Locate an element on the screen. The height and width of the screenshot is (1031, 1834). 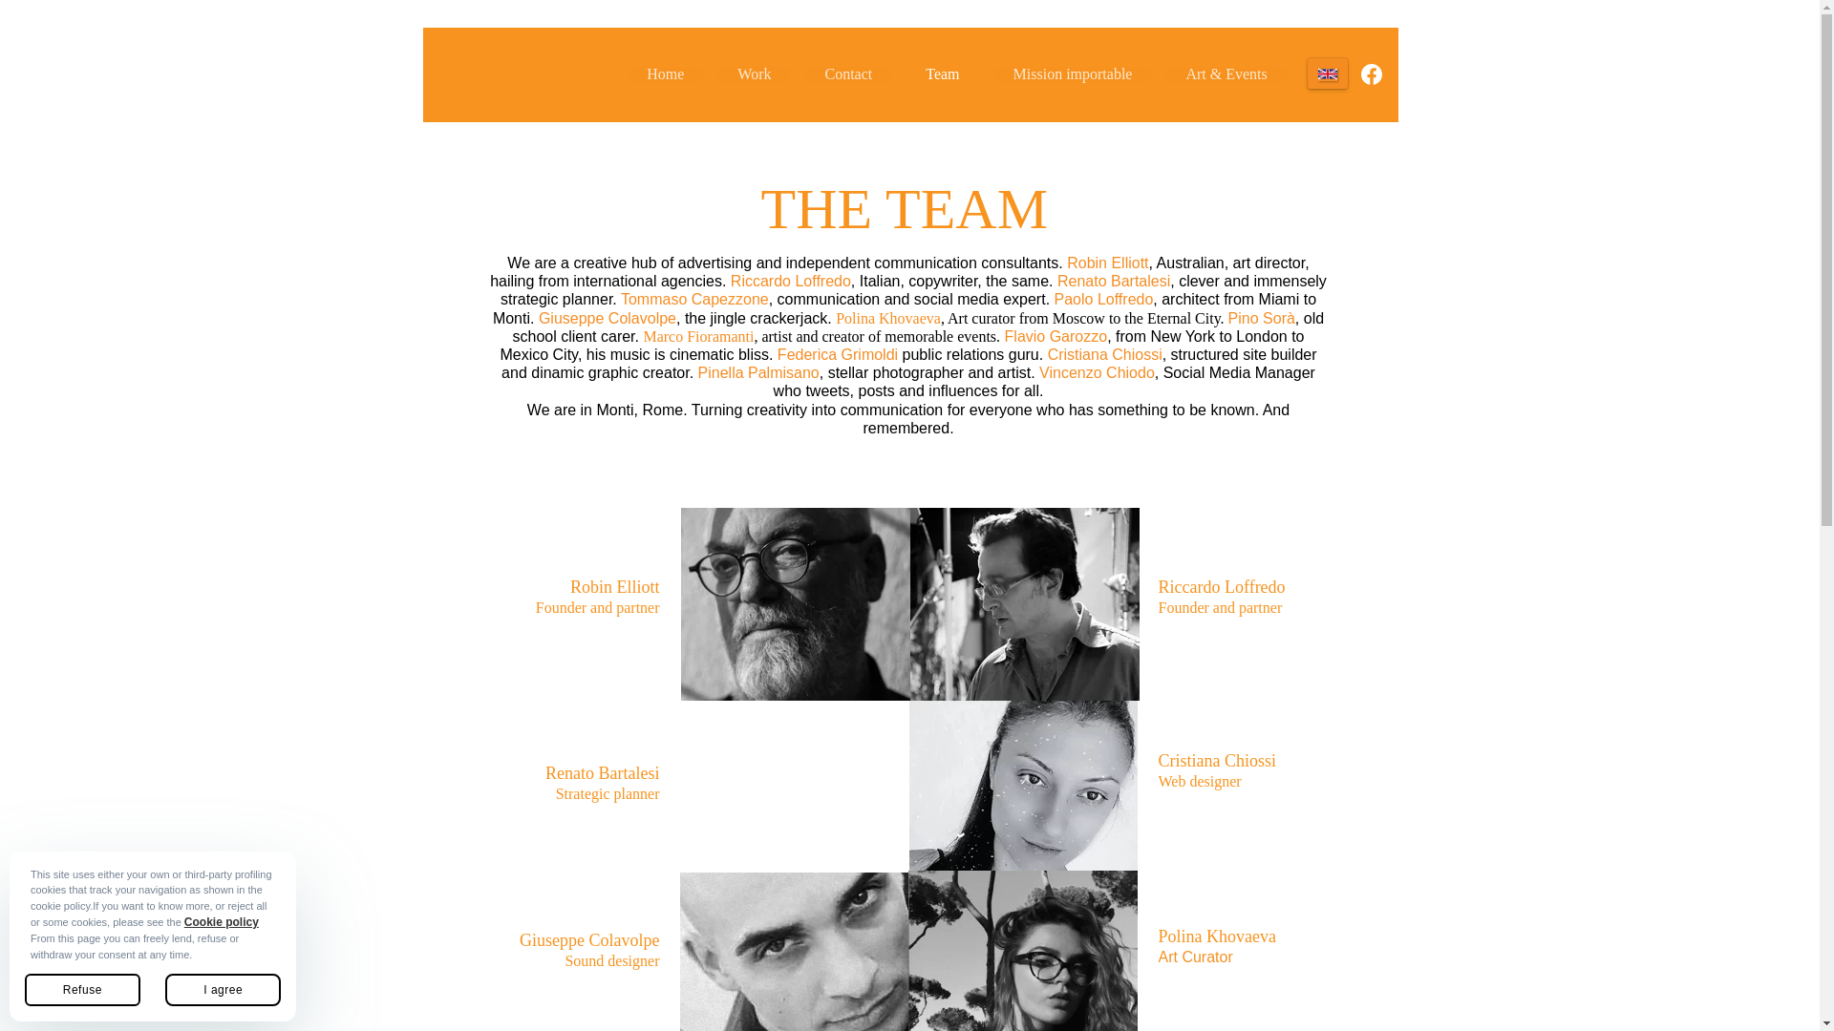
Cookie policy is located at coordinates (222, 922).